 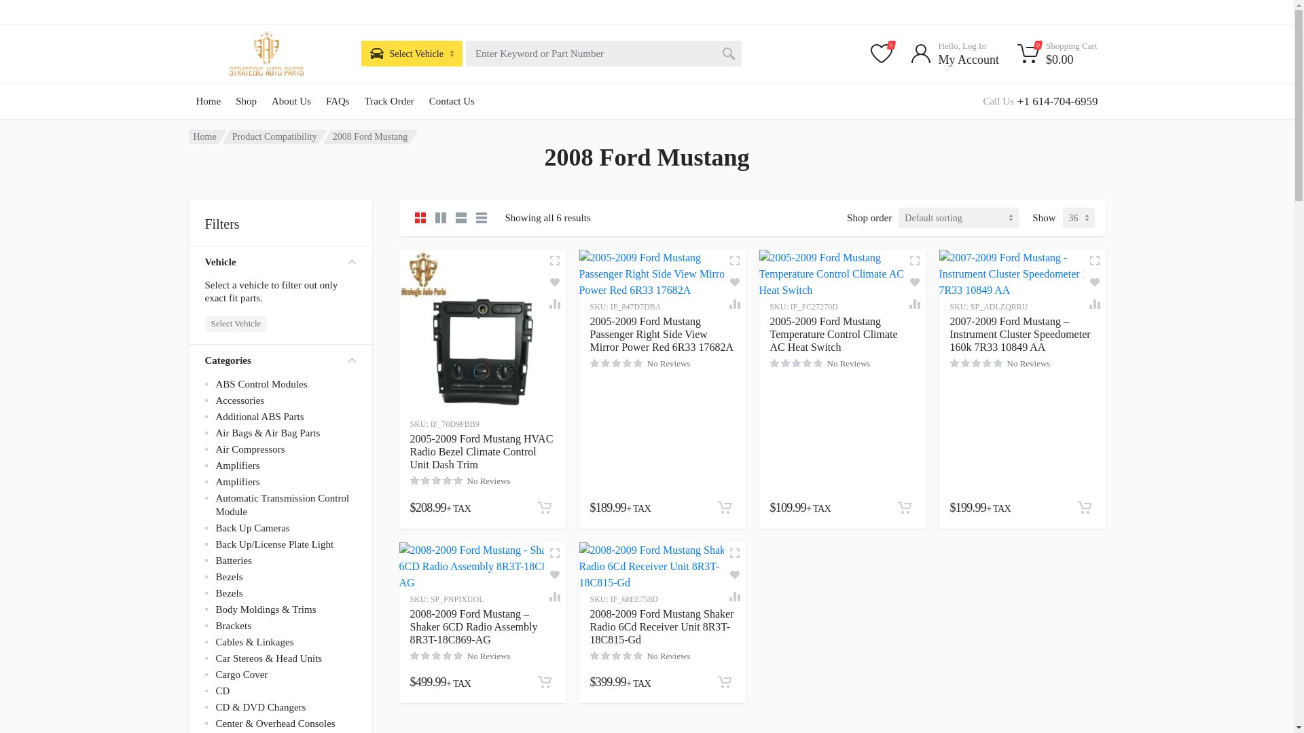 What do you see at coordinates (280, 360) in the screenshot?
I see `Categories` at bounding box center [280, 360].